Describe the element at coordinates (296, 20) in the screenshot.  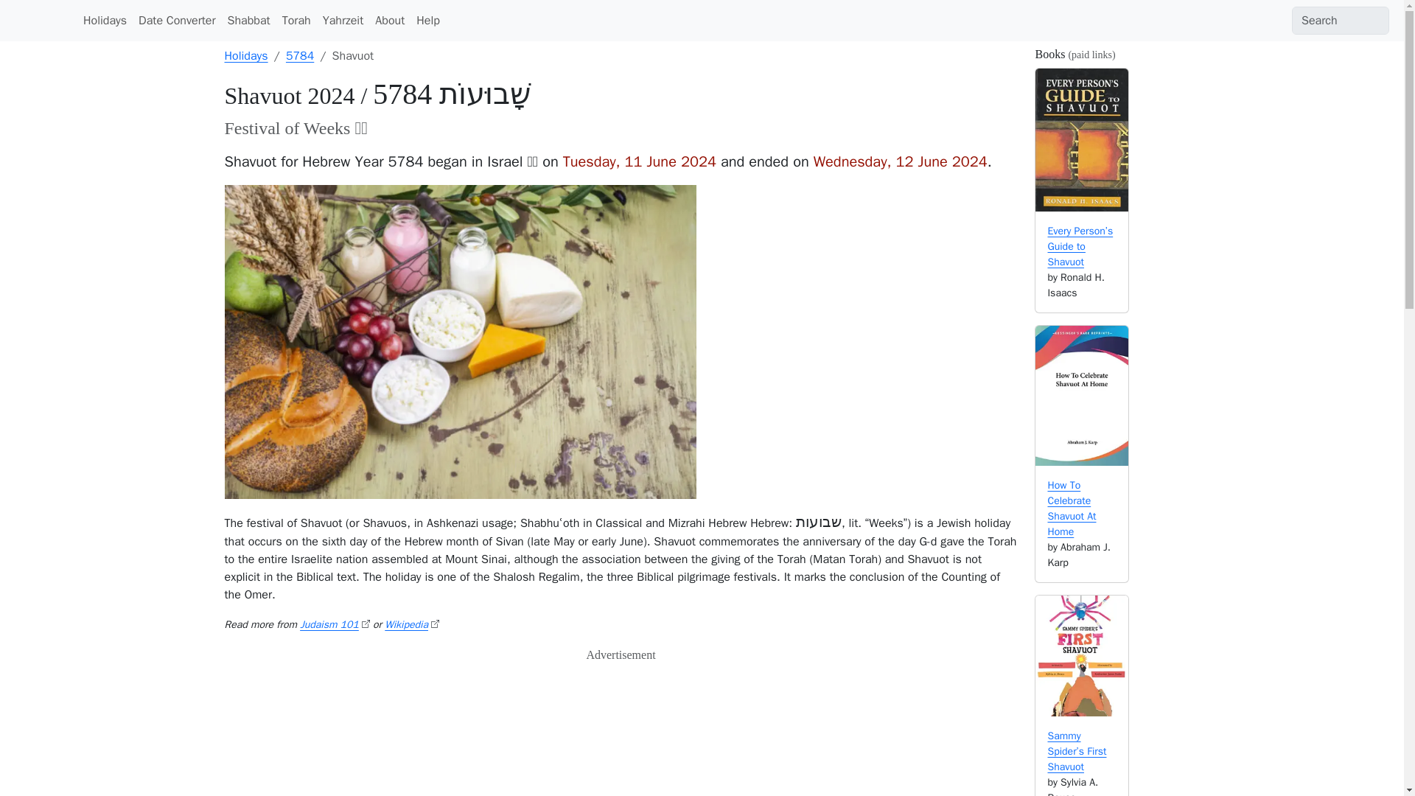
I see `Torah` at that location.